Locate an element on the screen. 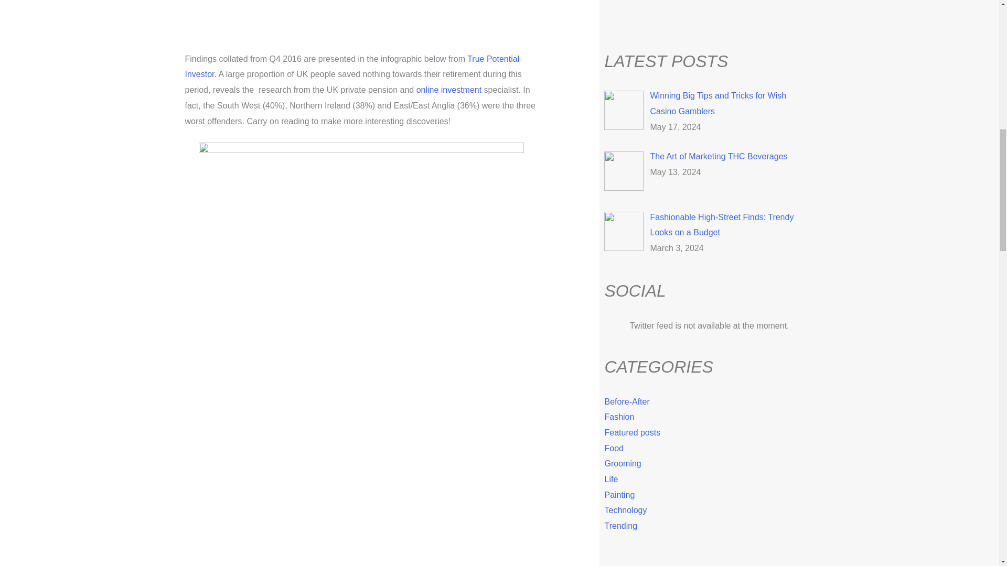  Food is located at coordinates (614, 448).